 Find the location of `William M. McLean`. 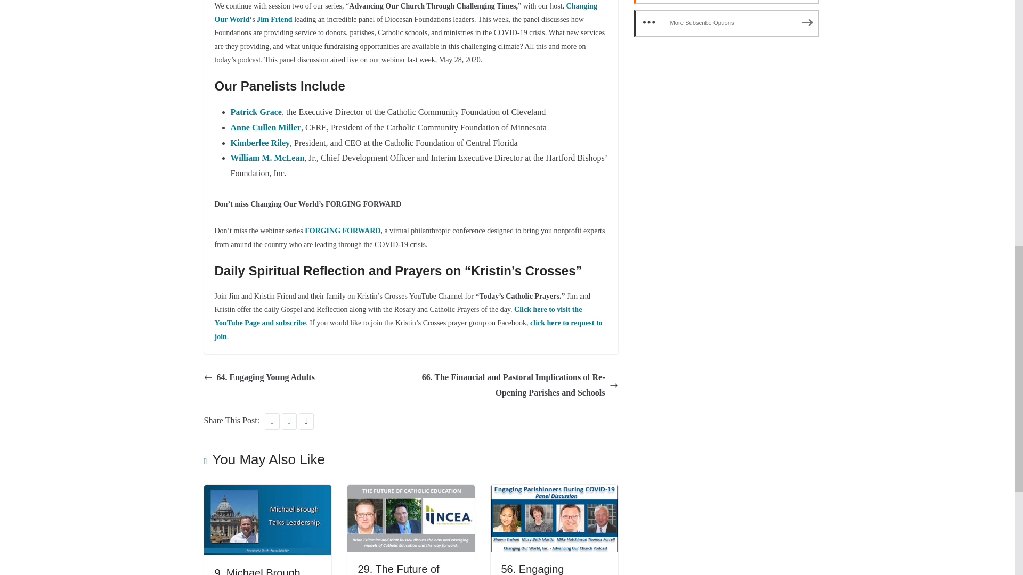

William M. McLean is located at coordinates (267, 158).